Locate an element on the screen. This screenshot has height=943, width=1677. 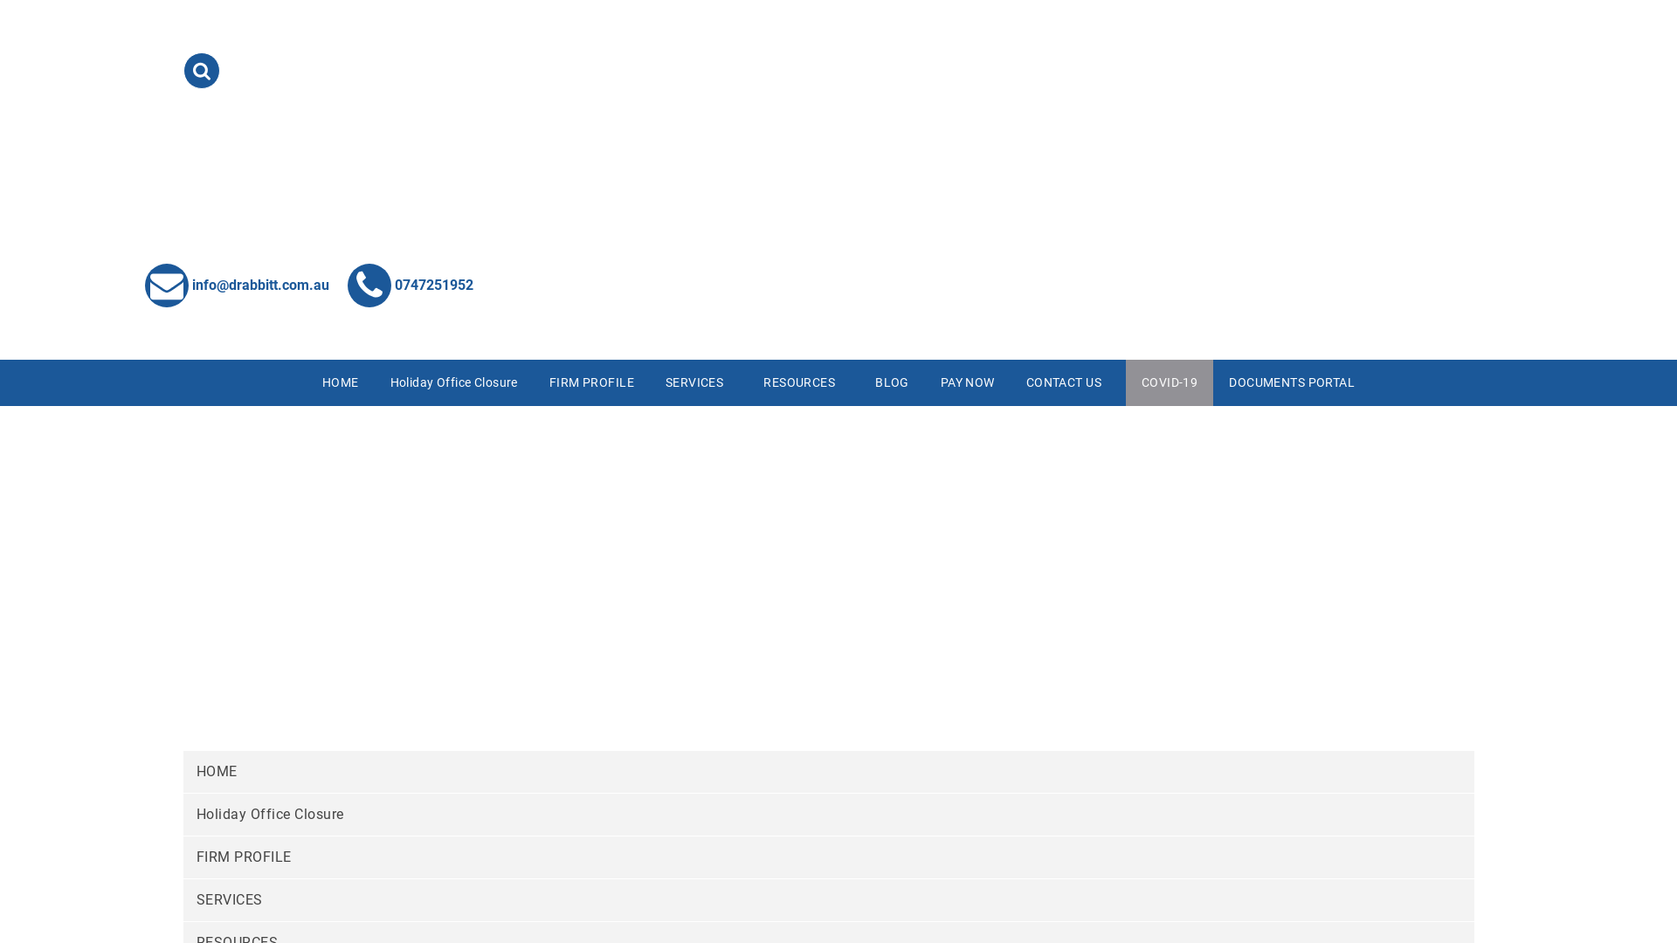
info@drabbitt.com.au is located at coordinates (238, 285).